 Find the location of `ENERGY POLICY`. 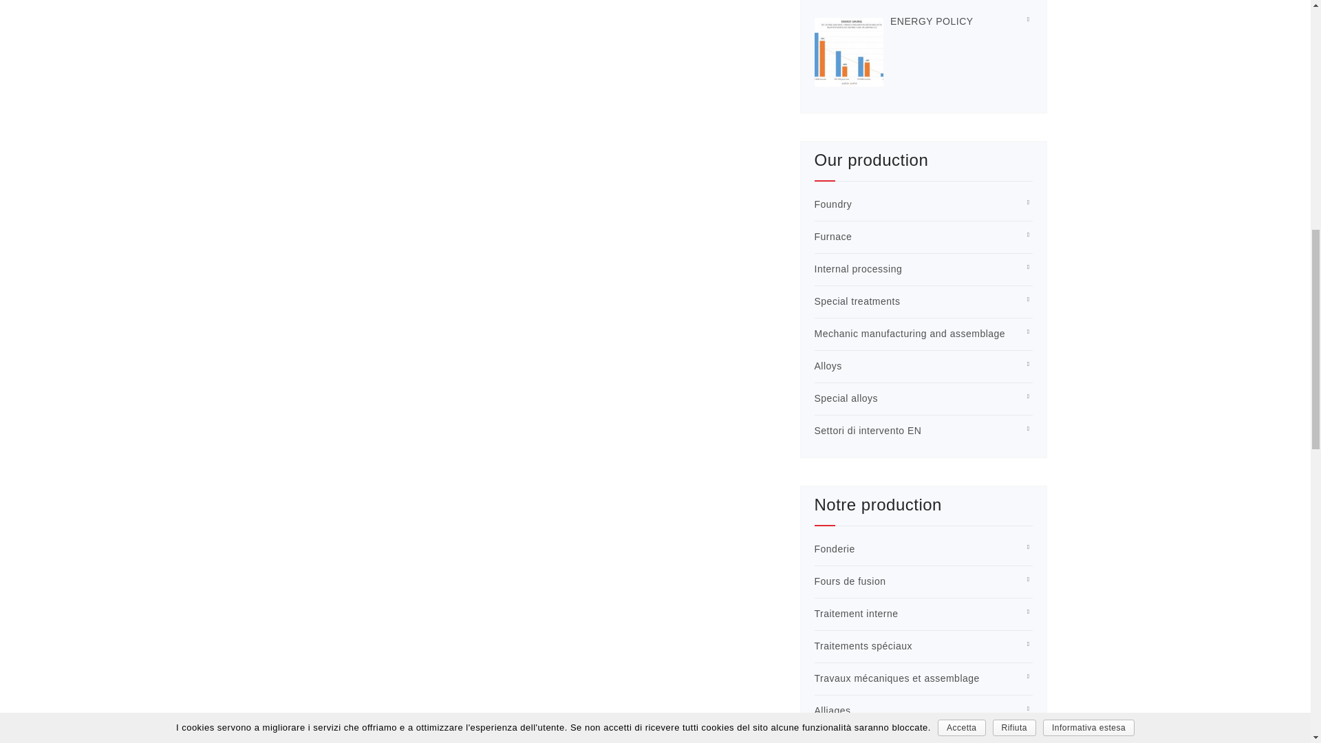

ENERGY POLICY is located at coordinates (932, 21).